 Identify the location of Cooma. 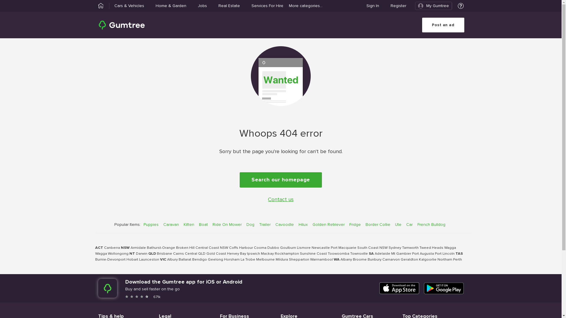
(260, 248).